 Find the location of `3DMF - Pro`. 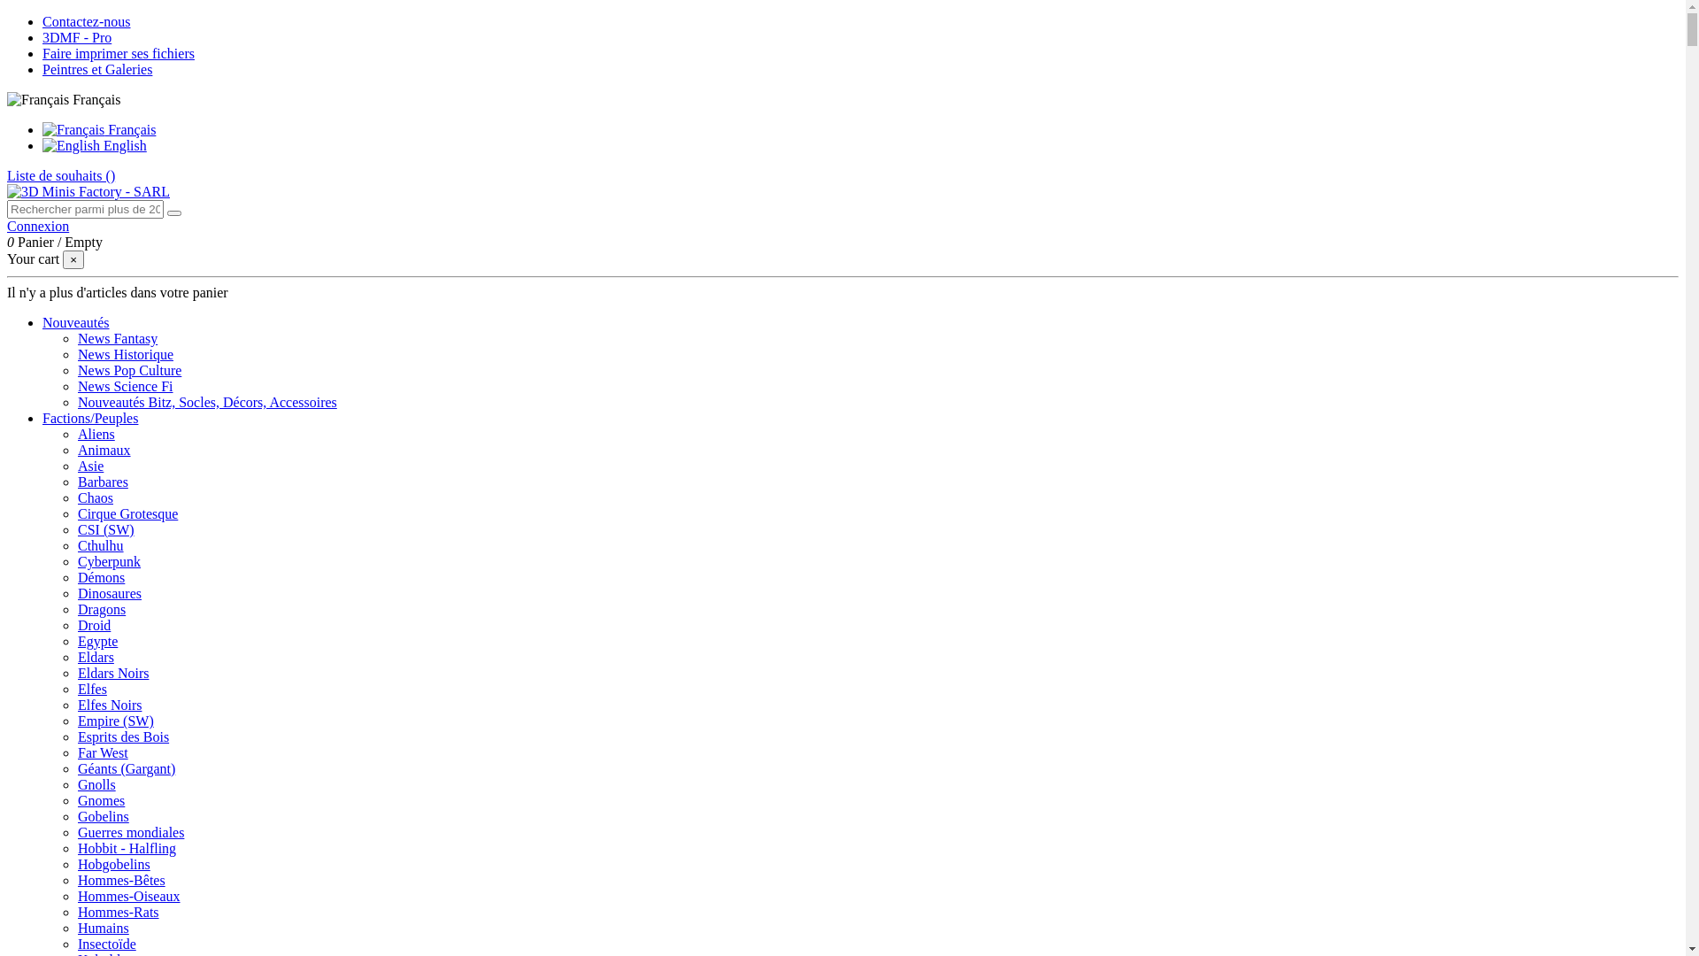

3DMF - Pro is located at coordinates (77, 37).